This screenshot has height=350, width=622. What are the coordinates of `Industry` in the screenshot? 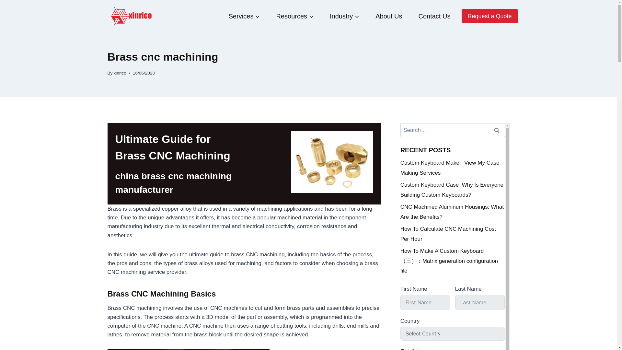 It's located at (344, 16).